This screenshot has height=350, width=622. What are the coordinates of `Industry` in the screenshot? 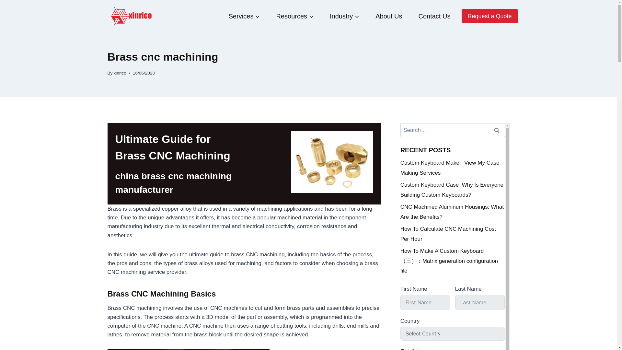 It's located at (344, 16).